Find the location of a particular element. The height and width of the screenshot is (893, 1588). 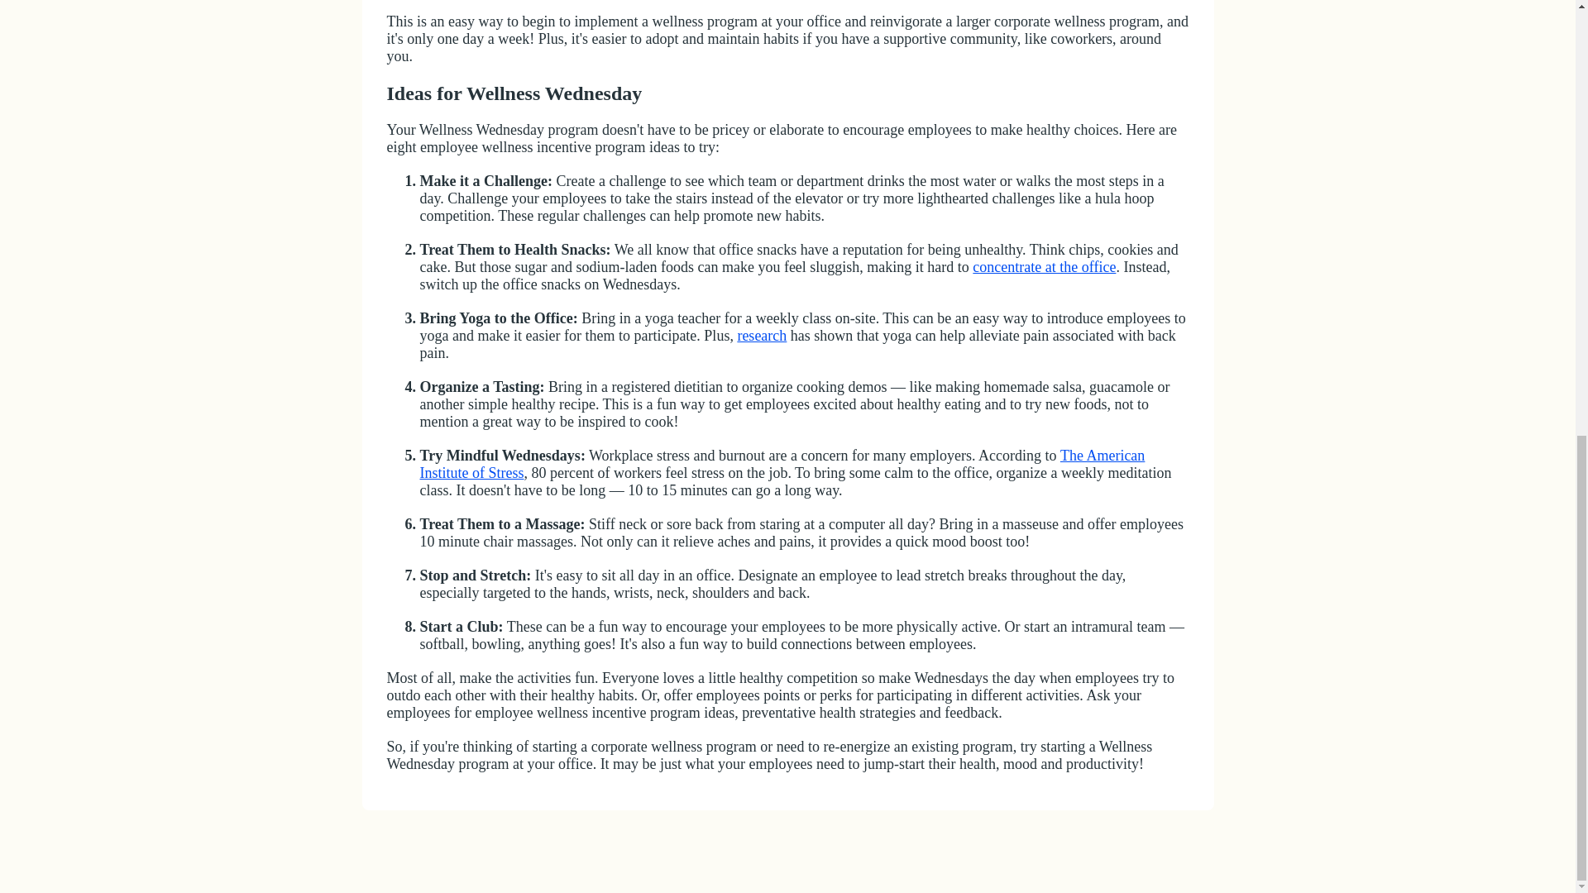

concentrate at the office is located at coordinates (1044, 266).